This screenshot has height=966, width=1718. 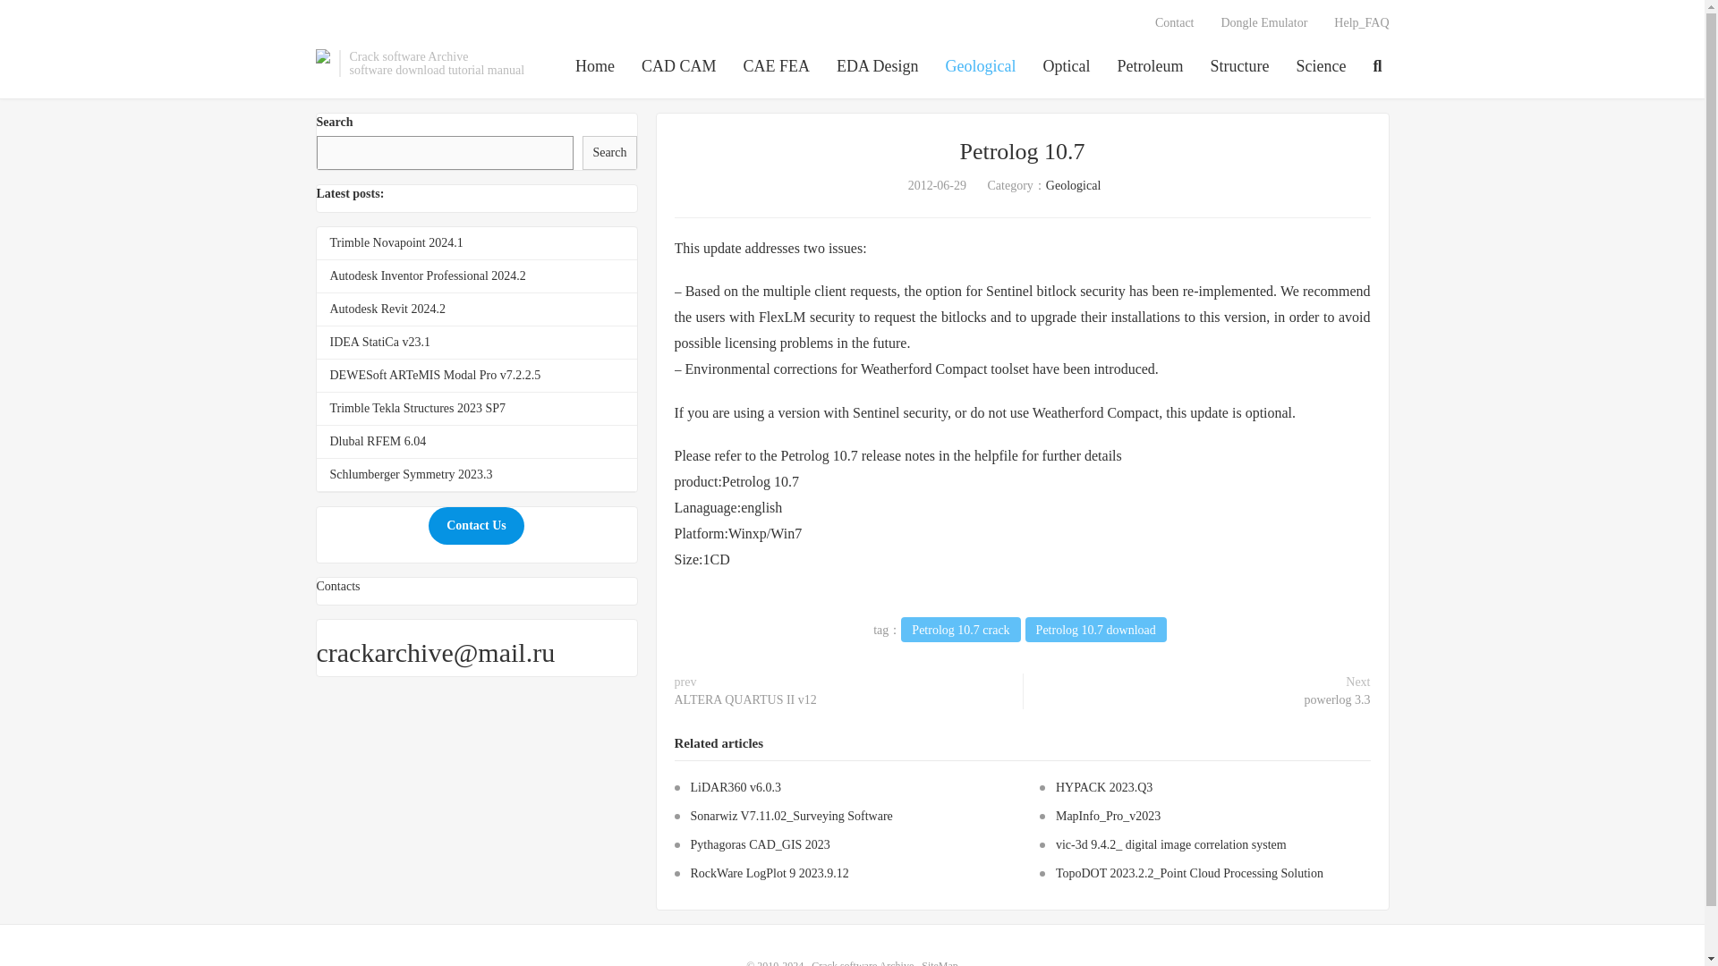 I want to click on Home, so click(x=595, y=67).